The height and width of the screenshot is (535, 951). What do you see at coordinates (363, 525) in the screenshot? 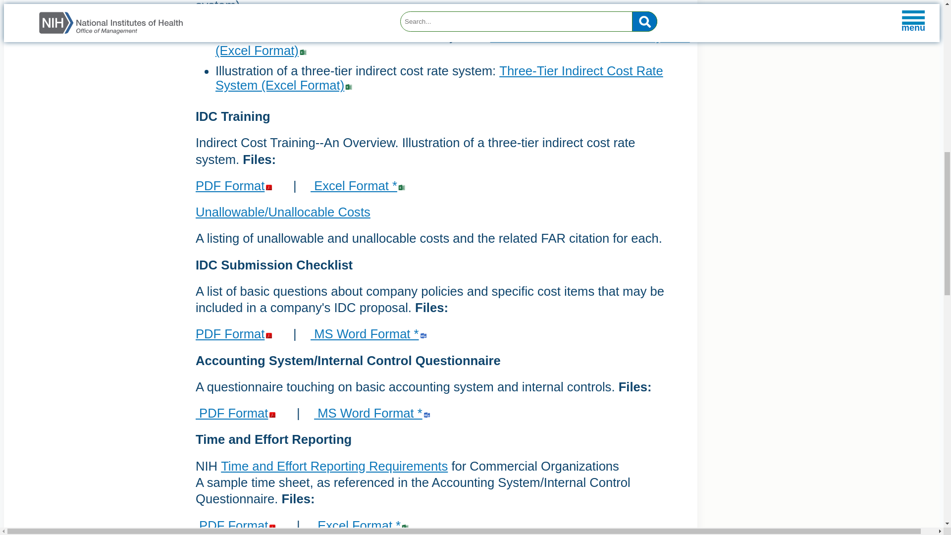
I see `Click to time sheet in excel format` at bounding box center [363, 525].